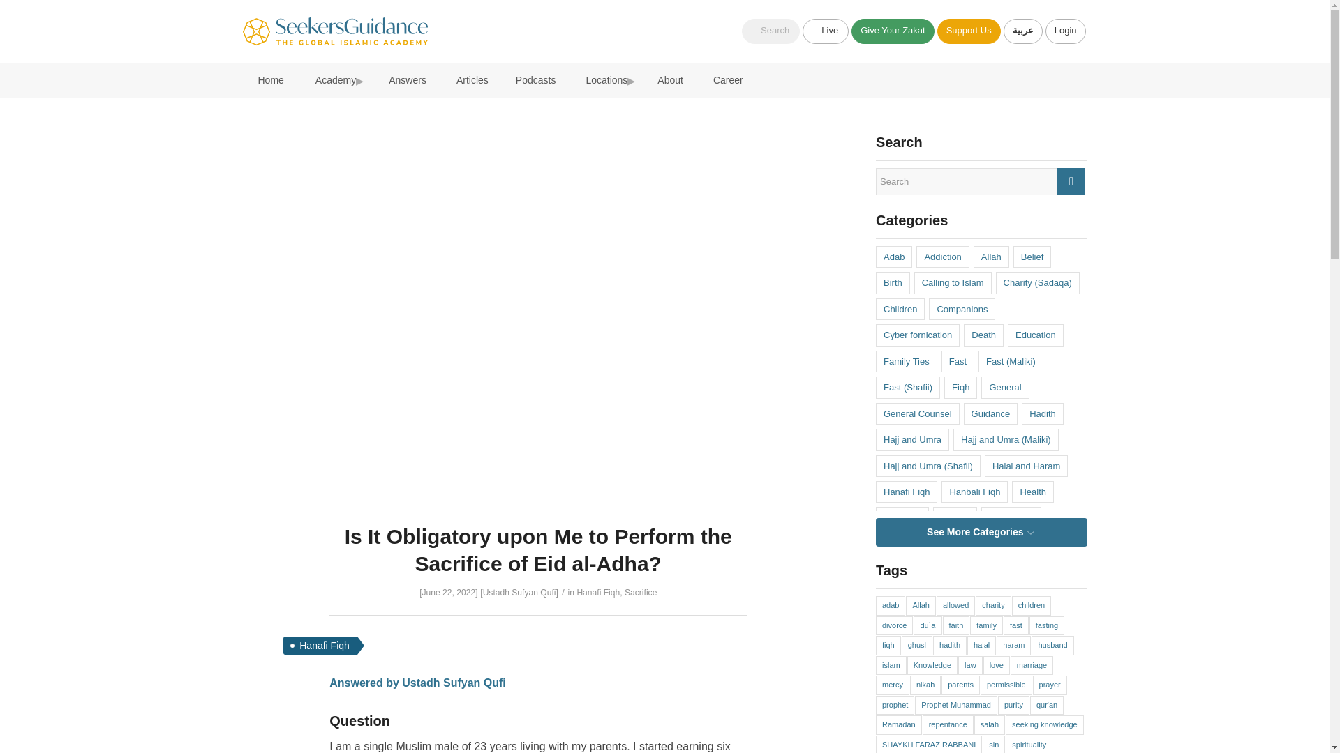  Describe the element at coordinates (969, 31) in the screenshot. I see `Support Us` at that location.